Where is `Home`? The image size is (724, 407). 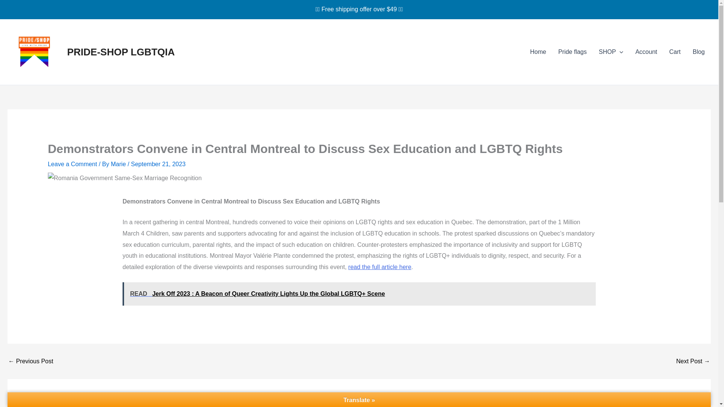
Home is located at coordinates (538, 52).